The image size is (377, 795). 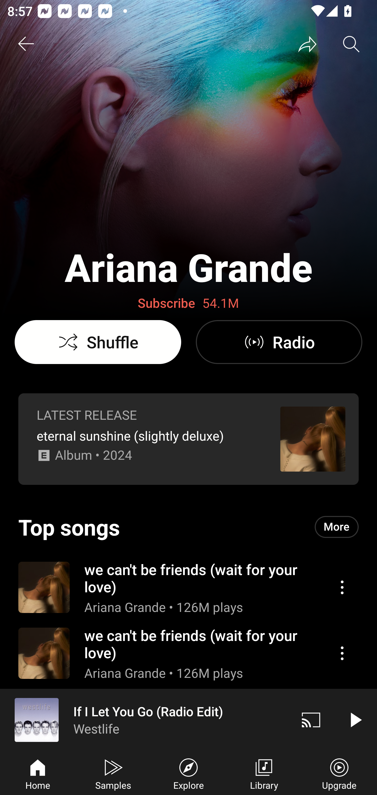 What do you see at coordinates (351, 44) in the screenshot?
I see `Search` at bounding box center [351, 44].